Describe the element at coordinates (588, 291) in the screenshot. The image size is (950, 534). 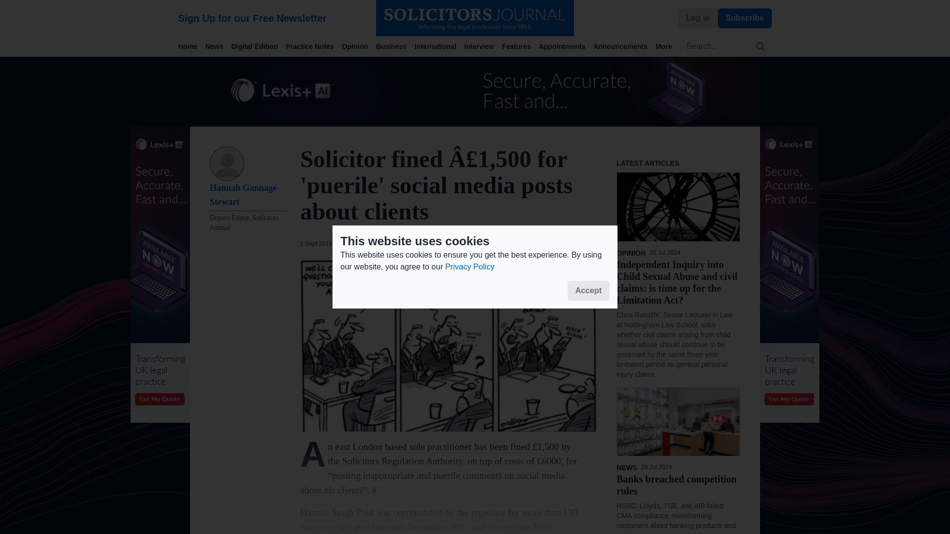
I see `Accept` at that location.